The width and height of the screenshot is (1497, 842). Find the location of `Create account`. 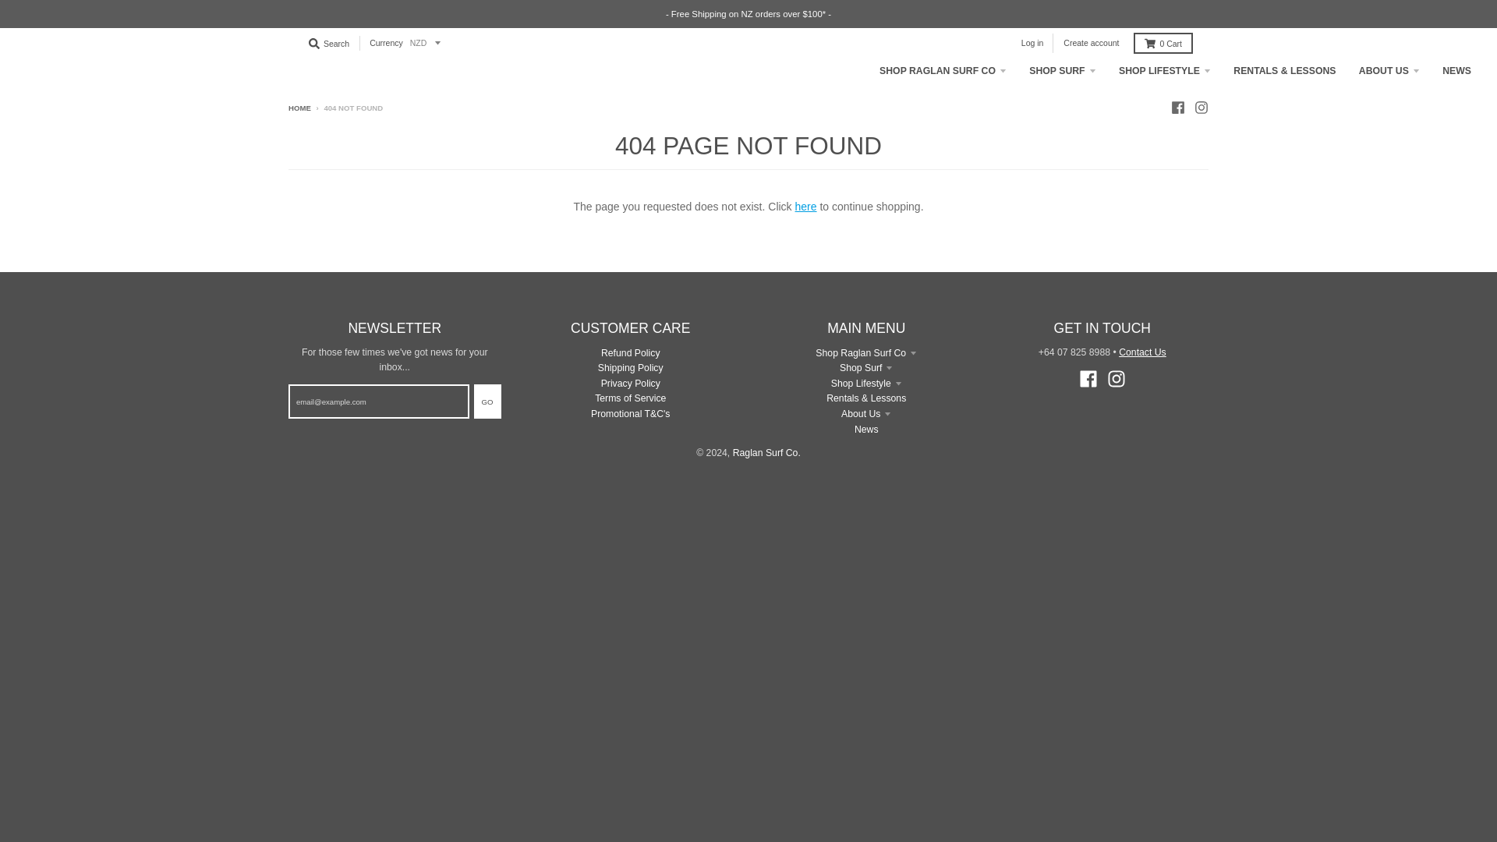

Create account is located at coordinates (1091, 44).